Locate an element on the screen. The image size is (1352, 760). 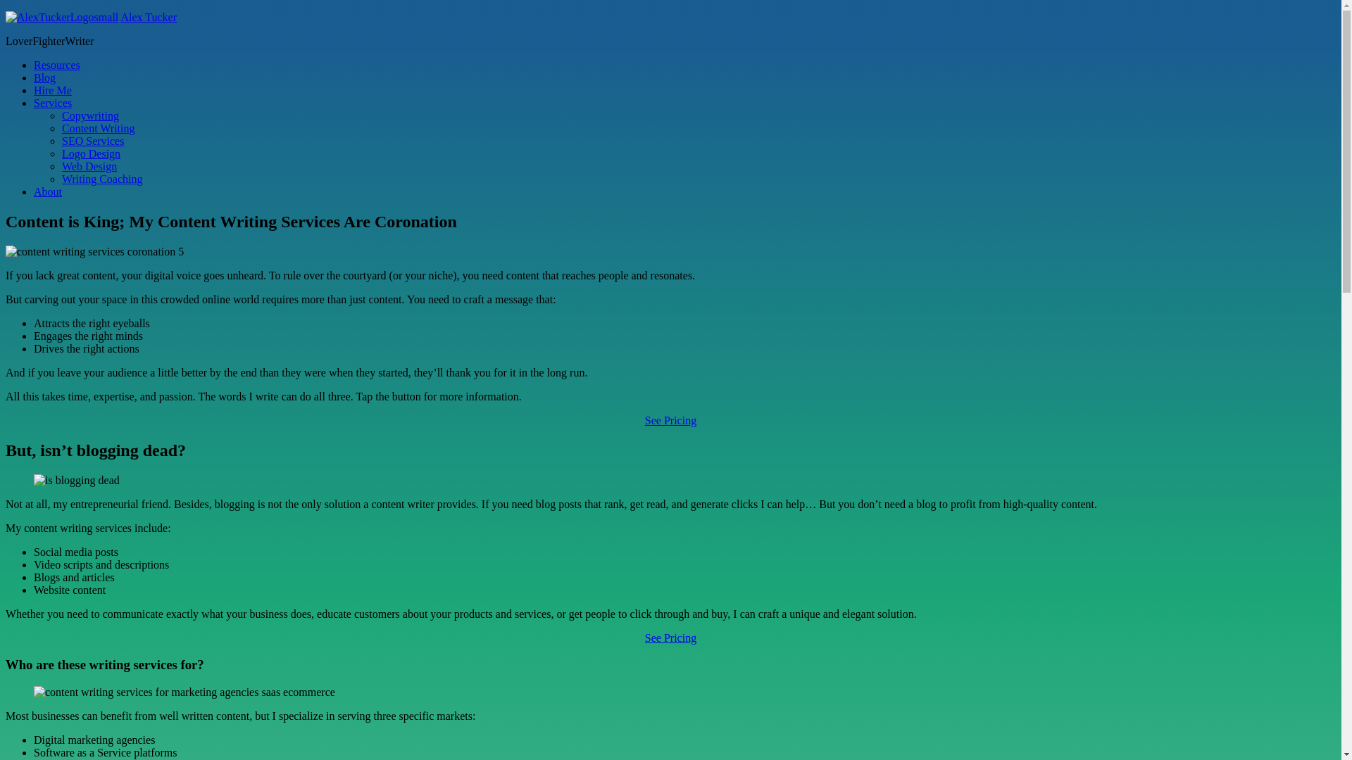
Copywriting is located at coordinates (90, 115).